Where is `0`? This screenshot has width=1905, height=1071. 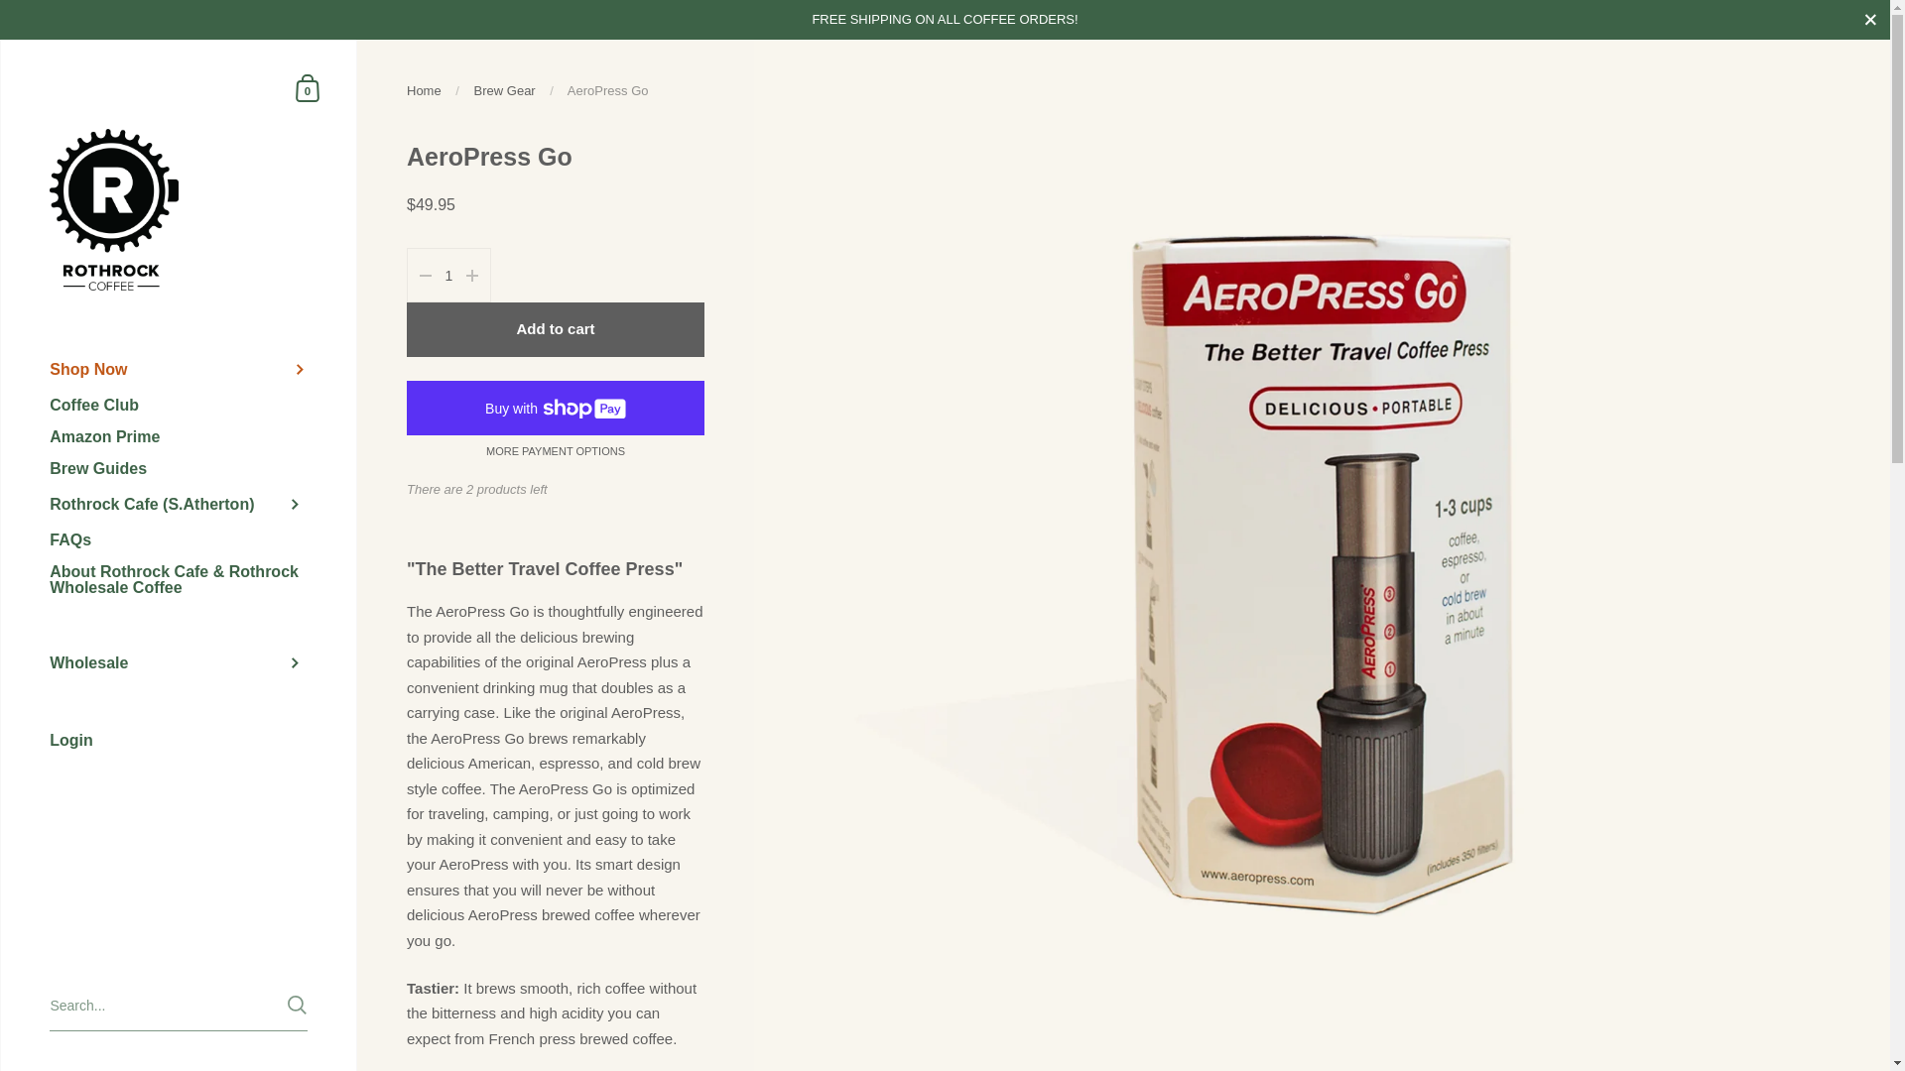 0 is located at coordinates (308, 87).